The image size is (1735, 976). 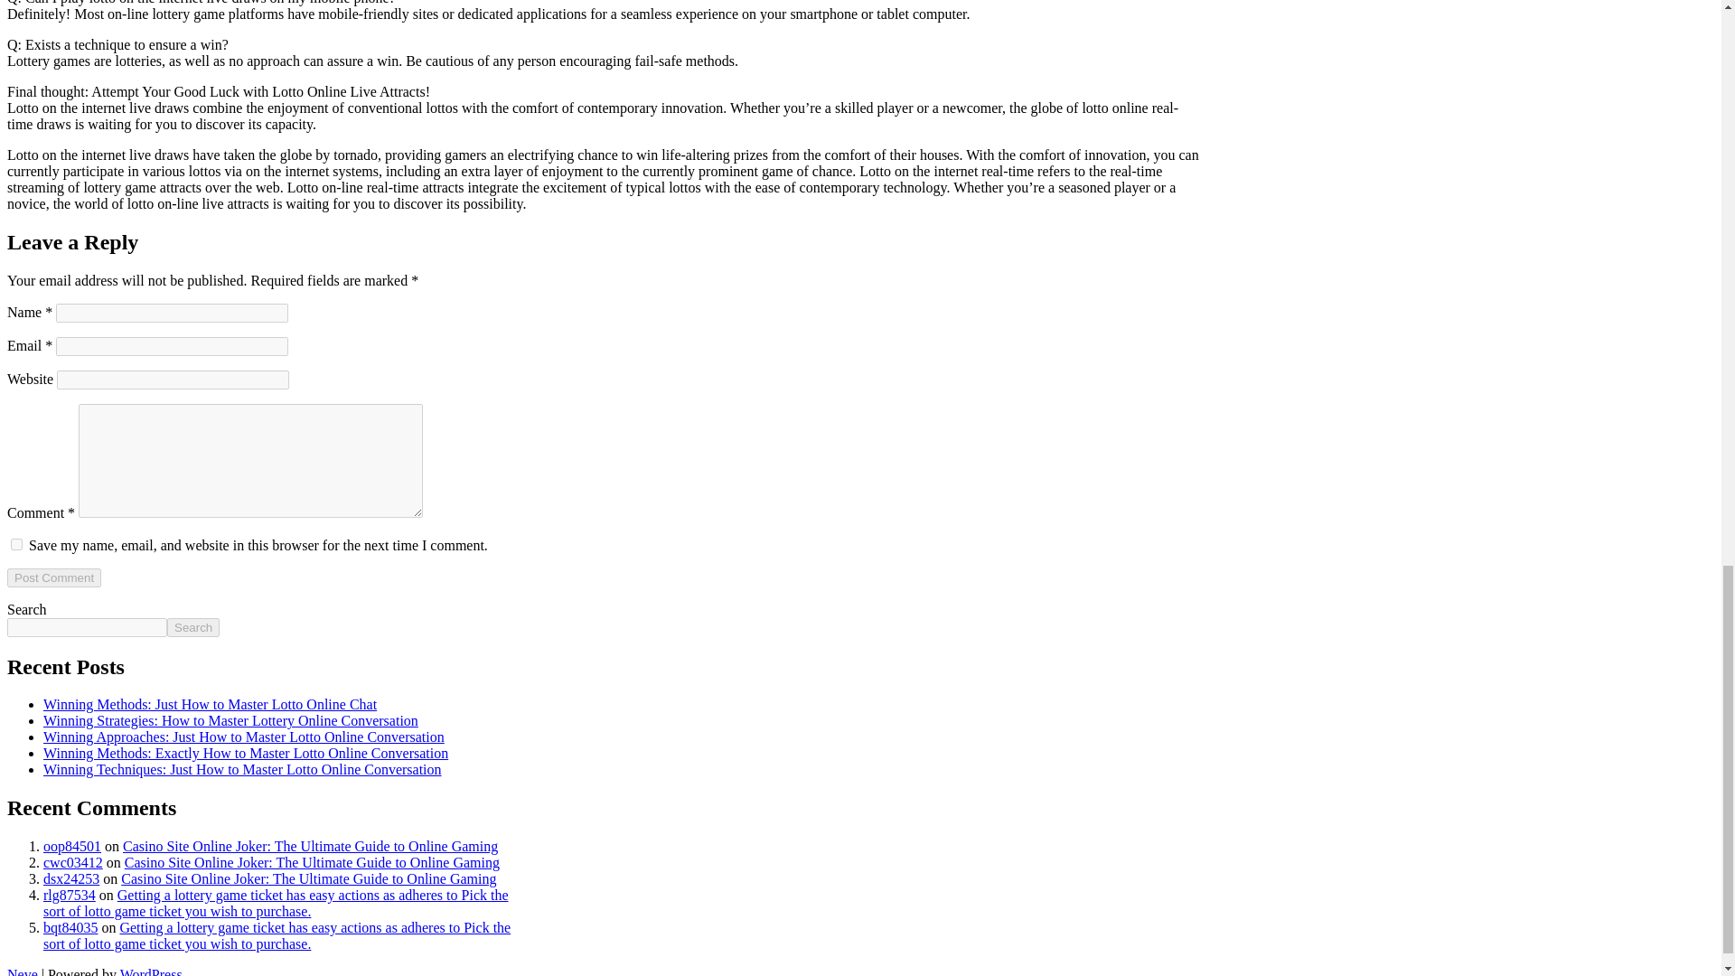 What do you see at coordinates (72, 846) in the screenshot?
I see `oop84501` at bounding box center [72, 846].